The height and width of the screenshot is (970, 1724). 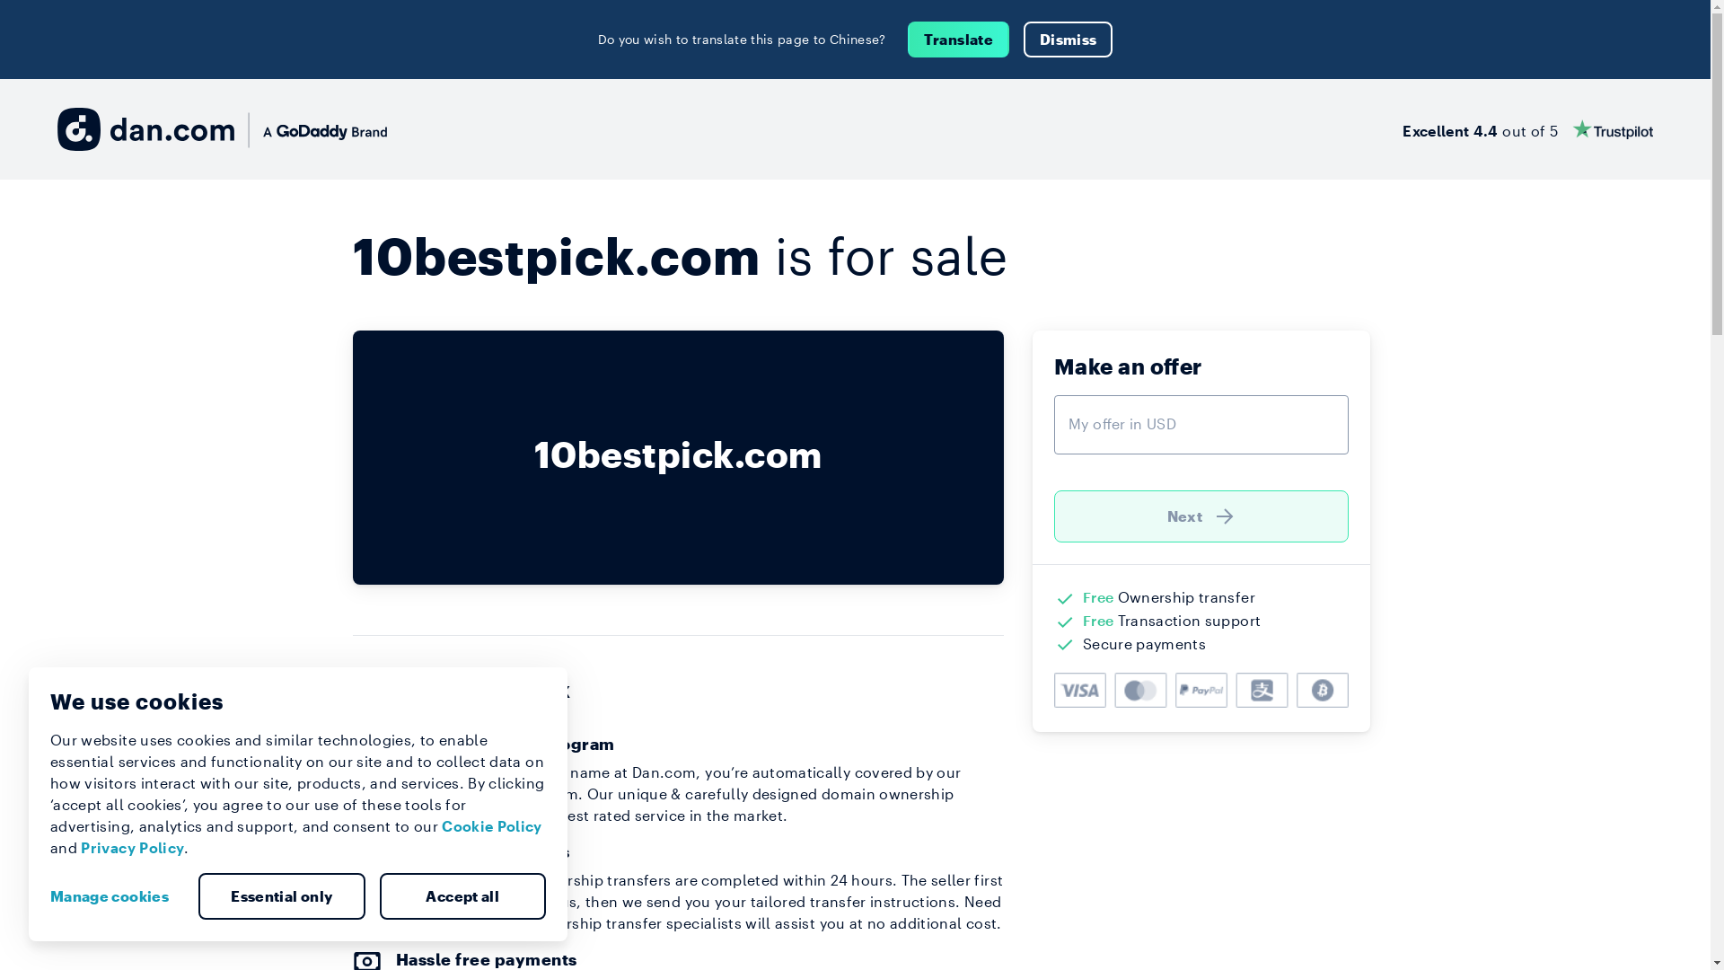 I want to click on Accept all, so click(x=462, y=896).